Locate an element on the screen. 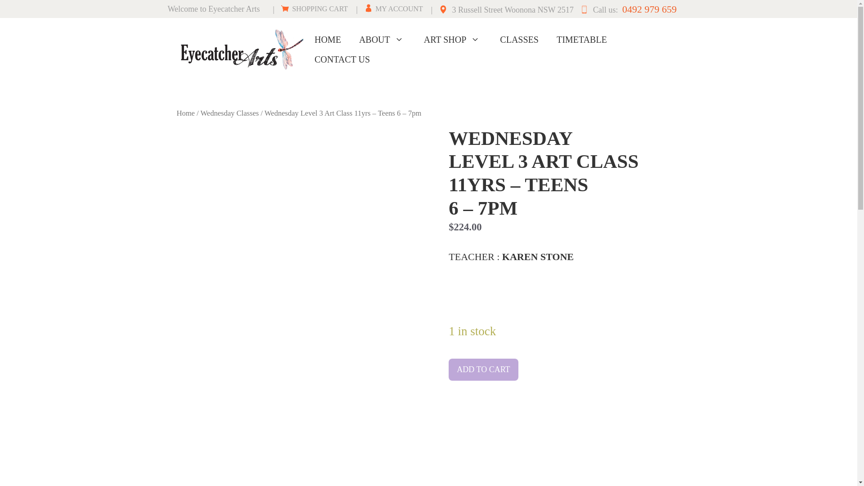 This screenshot has width=864, height=486. CONTACT US is located at coordinates (342, 59).